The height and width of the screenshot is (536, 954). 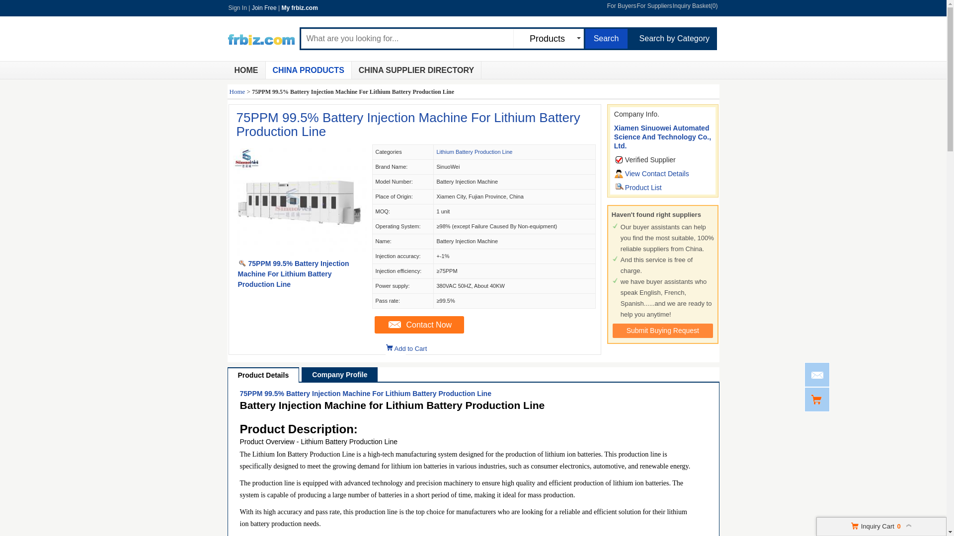 What do you see at coordinates (474, 152) in the screenshot?
I see `Lithium Battery Production Line` at bounding box center [474, 152].